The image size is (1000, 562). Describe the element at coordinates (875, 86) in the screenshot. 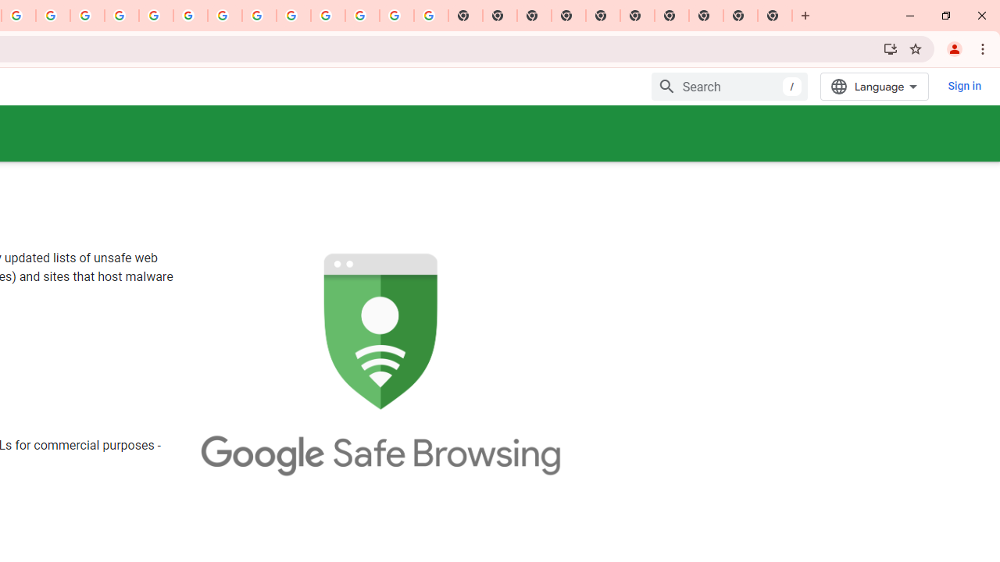

I see `Language` at that location.